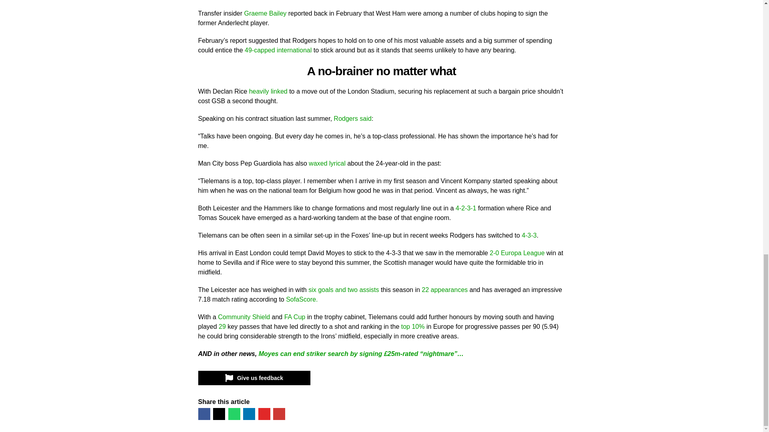 This screenshot has height=432, width=769. What do you see at coordinates (266, 13) in the screenshot?
I see `Graeme Bailey` at bounding box center [266, 13].